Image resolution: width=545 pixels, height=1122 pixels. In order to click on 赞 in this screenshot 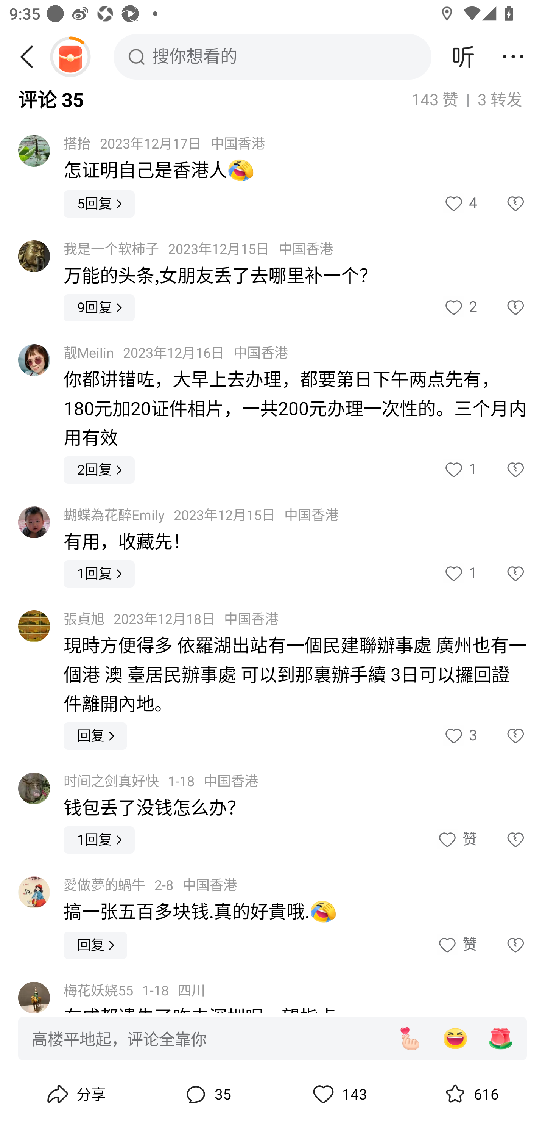, I will do `click(456, 840)`.